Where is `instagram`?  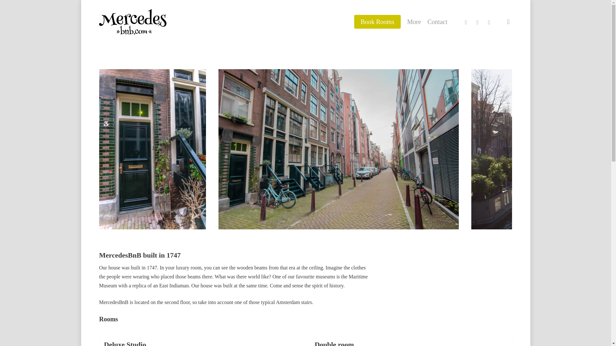 instagram is located at coordinates (466, 22).